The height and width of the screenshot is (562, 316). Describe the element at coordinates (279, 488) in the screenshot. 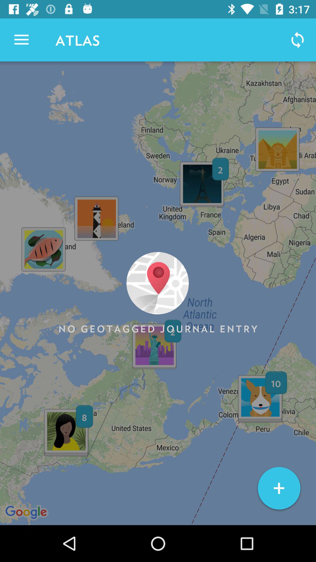

I see `swipe to + item` at that location.